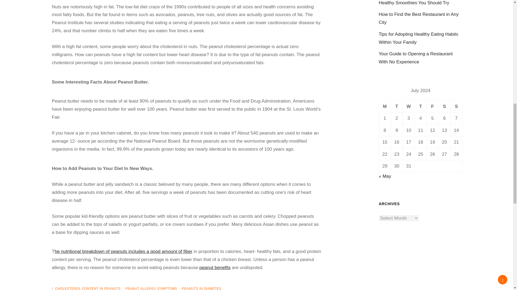 Image resolution: width=517 pixels, height=290 pixels. What do you see at coordinates (444, 106) in the screenshot?
I see `Saturday` at bounding box center [444, 106].